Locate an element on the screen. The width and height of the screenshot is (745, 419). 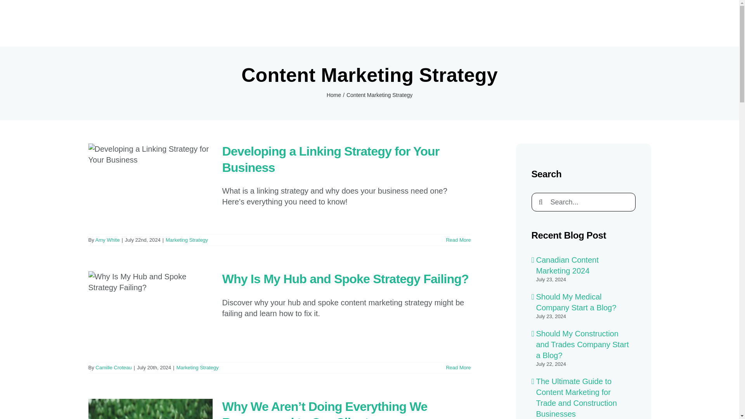
Home is located at coordinates (334, 95).